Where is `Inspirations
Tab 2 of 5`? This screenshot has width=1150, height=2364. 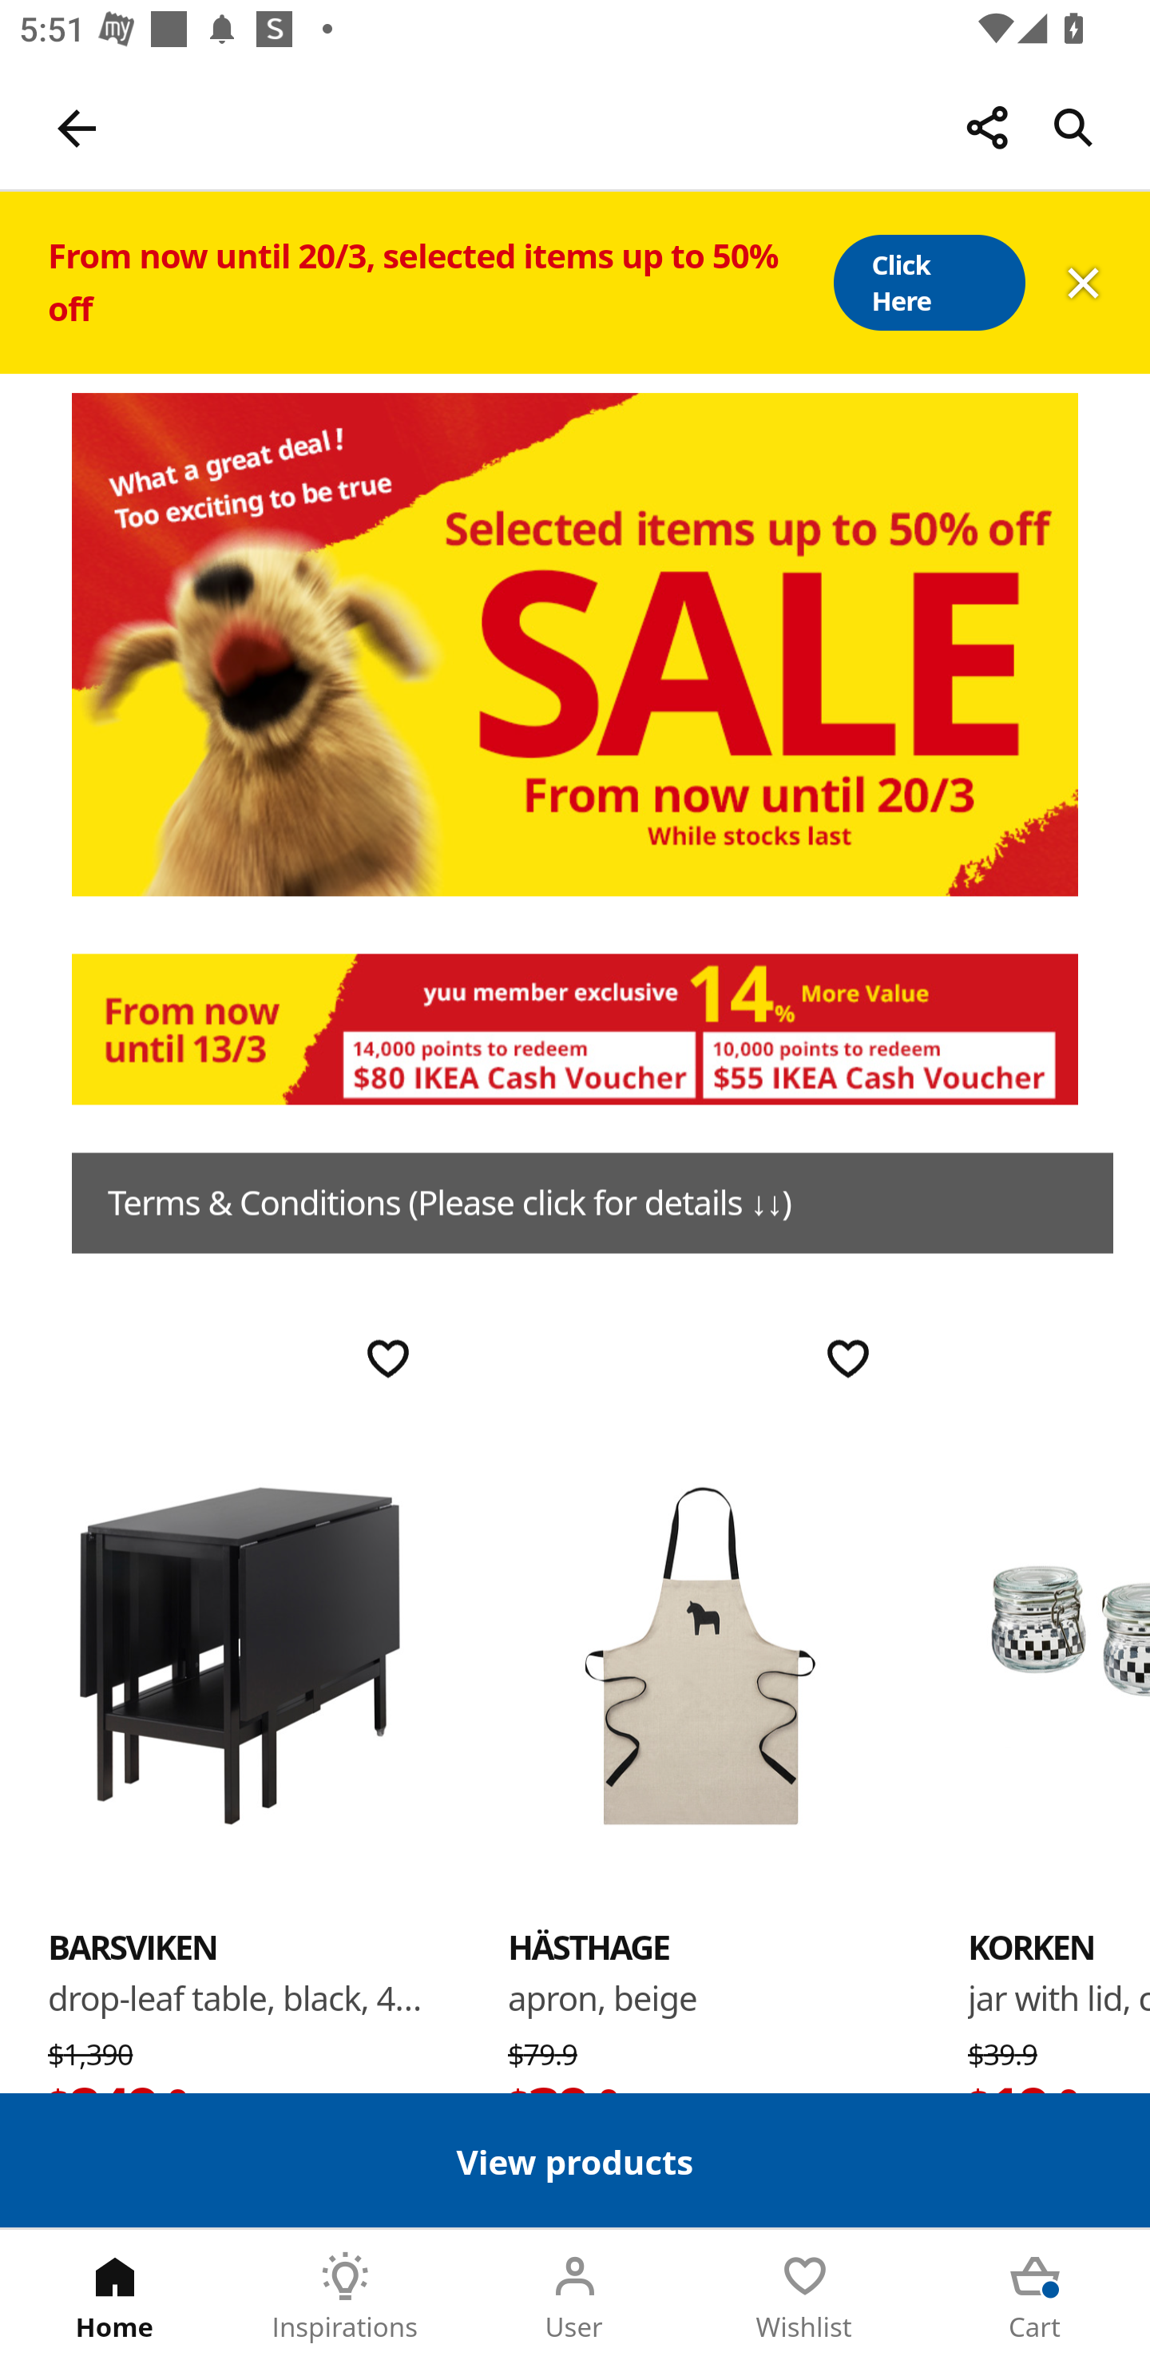 Inspirations
Tab 2 of 5 is located at coordinates (345, 2297).